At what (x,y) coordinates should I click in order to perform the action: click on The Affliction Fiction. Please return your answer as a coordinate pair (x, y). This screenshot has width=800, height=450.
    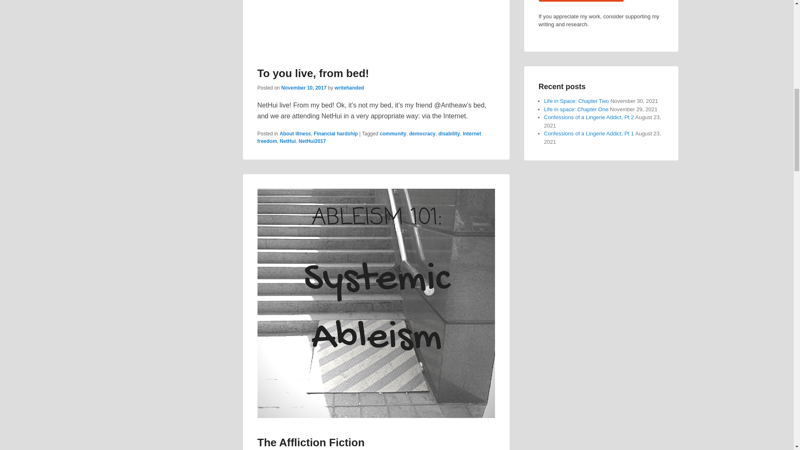
    Looking at the image, I should click on (311, 442).